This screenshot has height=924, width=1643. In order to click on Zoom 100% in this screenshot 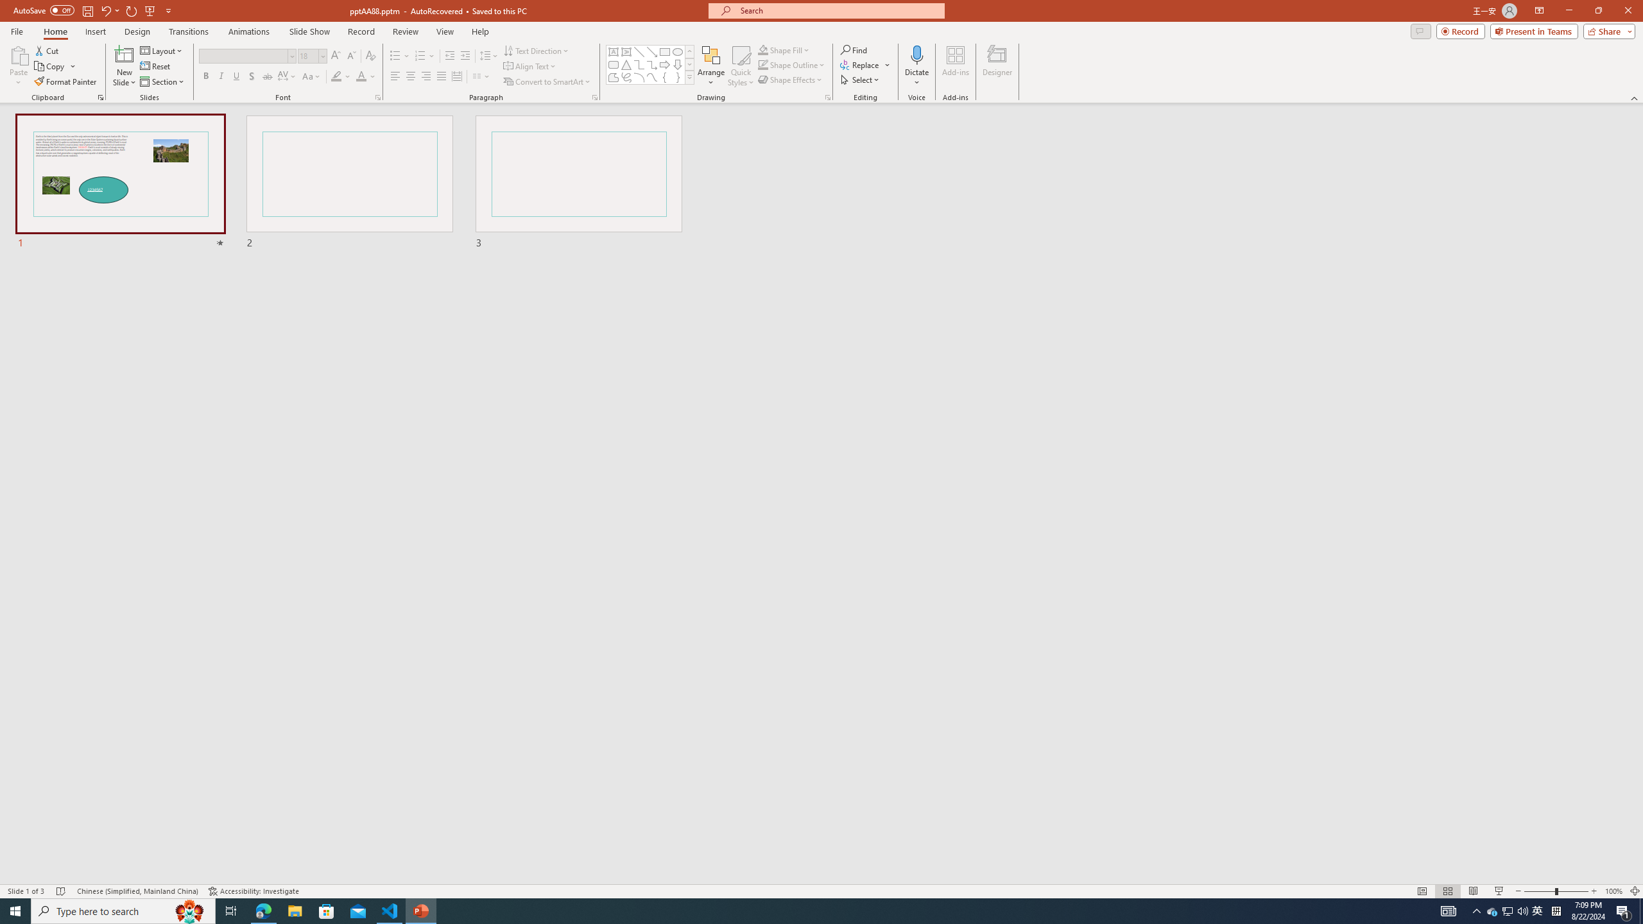, I will do `click(1613, 891)`.